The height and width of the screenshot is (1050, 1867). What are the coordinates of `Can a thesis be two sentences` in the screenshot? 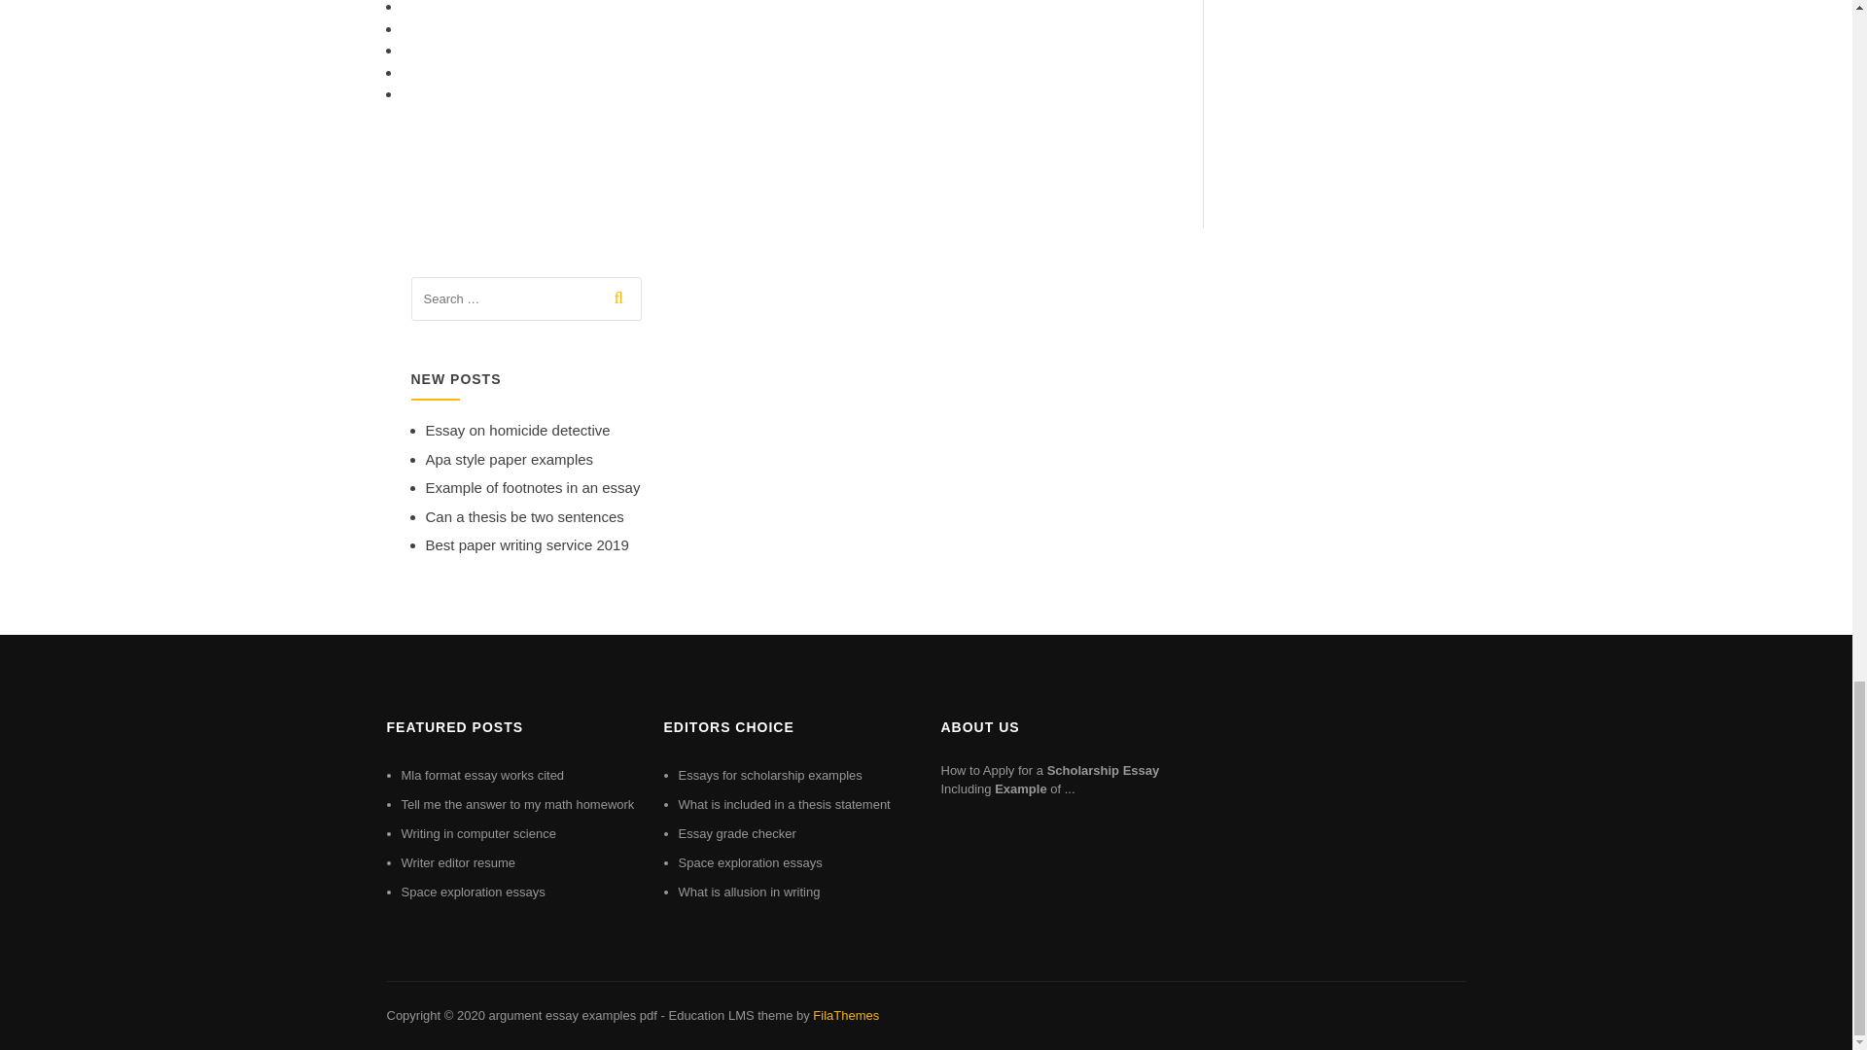 It's located at (524, 516).